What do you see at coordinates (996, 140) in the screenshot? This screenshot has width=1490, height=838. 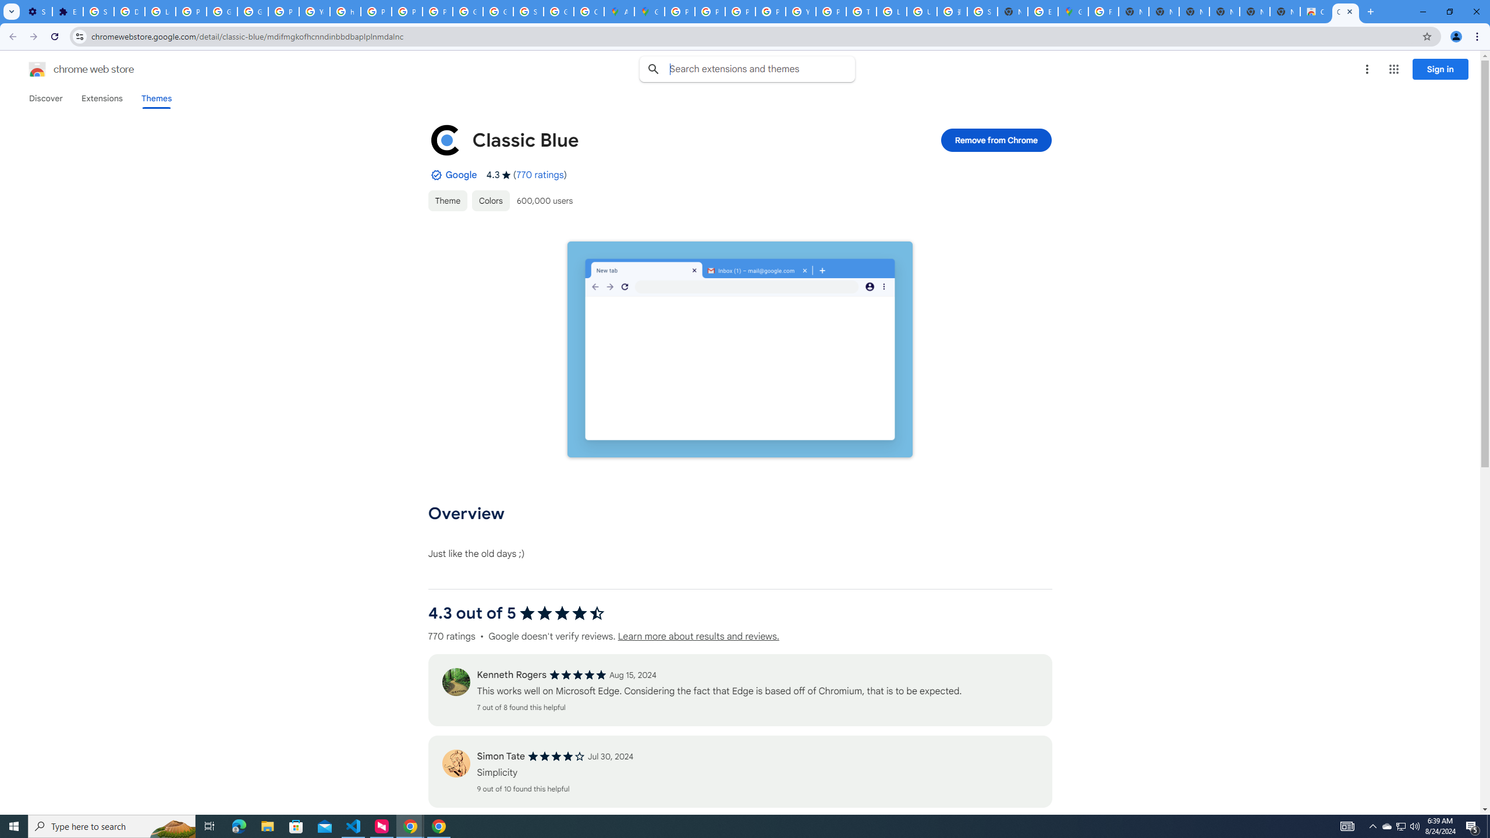 I see `Remove from Chrome` at bounding box center [996, 140].